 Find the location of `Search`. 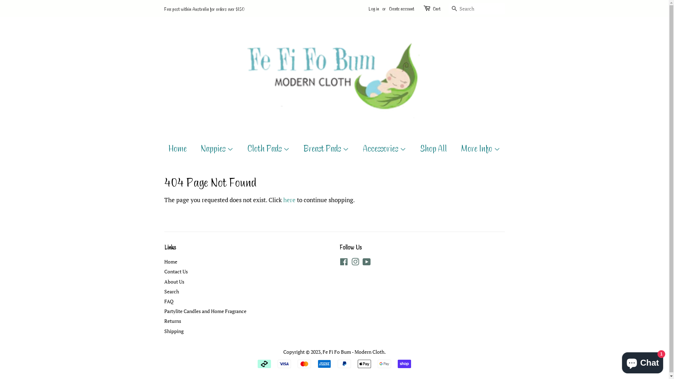

Search is located at coordinates (172, 291).